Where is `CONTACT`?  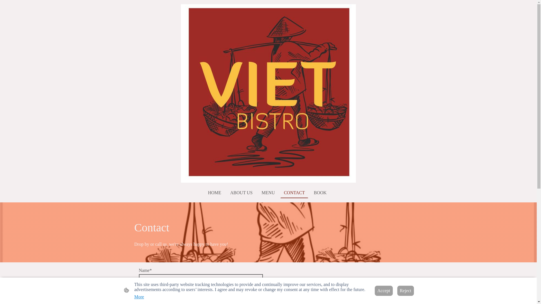 CONTACT is located at coordinates (294, 193).